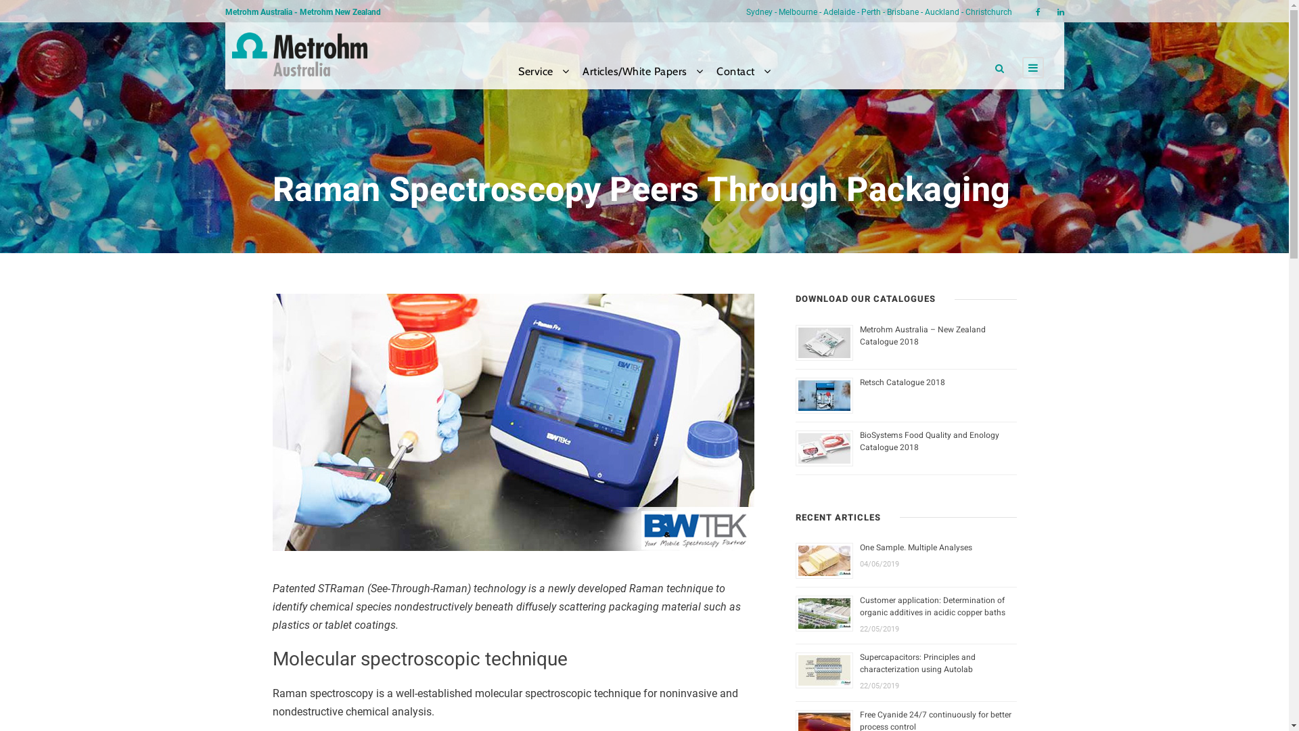 Image resolution: width=1299 pixels, height=731 pixels. I want to click on Raman Spectroscopy Peers Through Packaging, so click(513, 422).